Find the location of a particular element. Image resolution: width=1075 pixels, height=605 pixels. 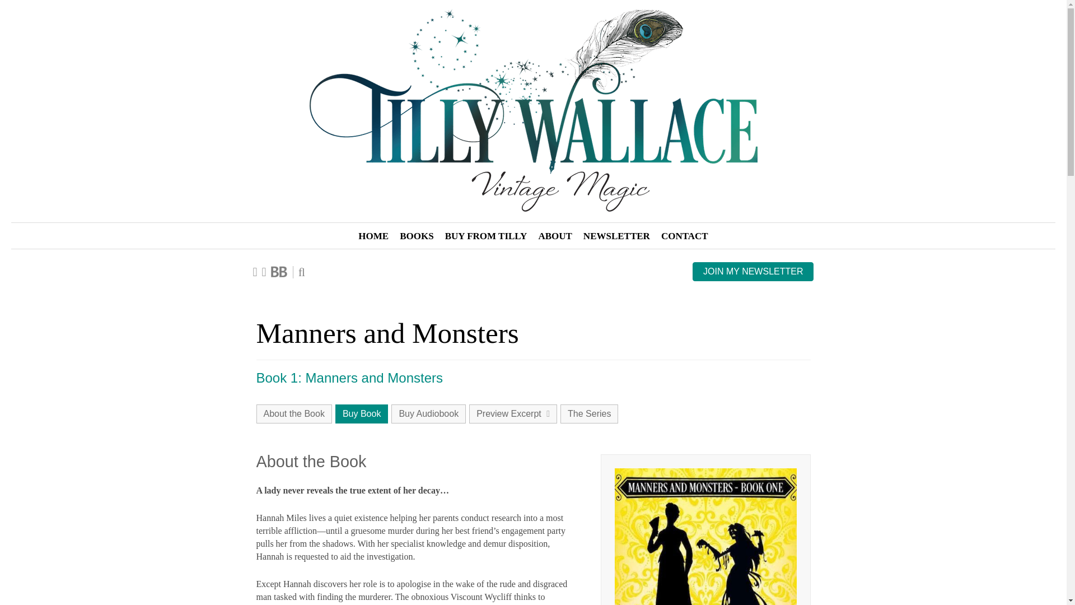

CONTACT is located at coordinates (684, 236).